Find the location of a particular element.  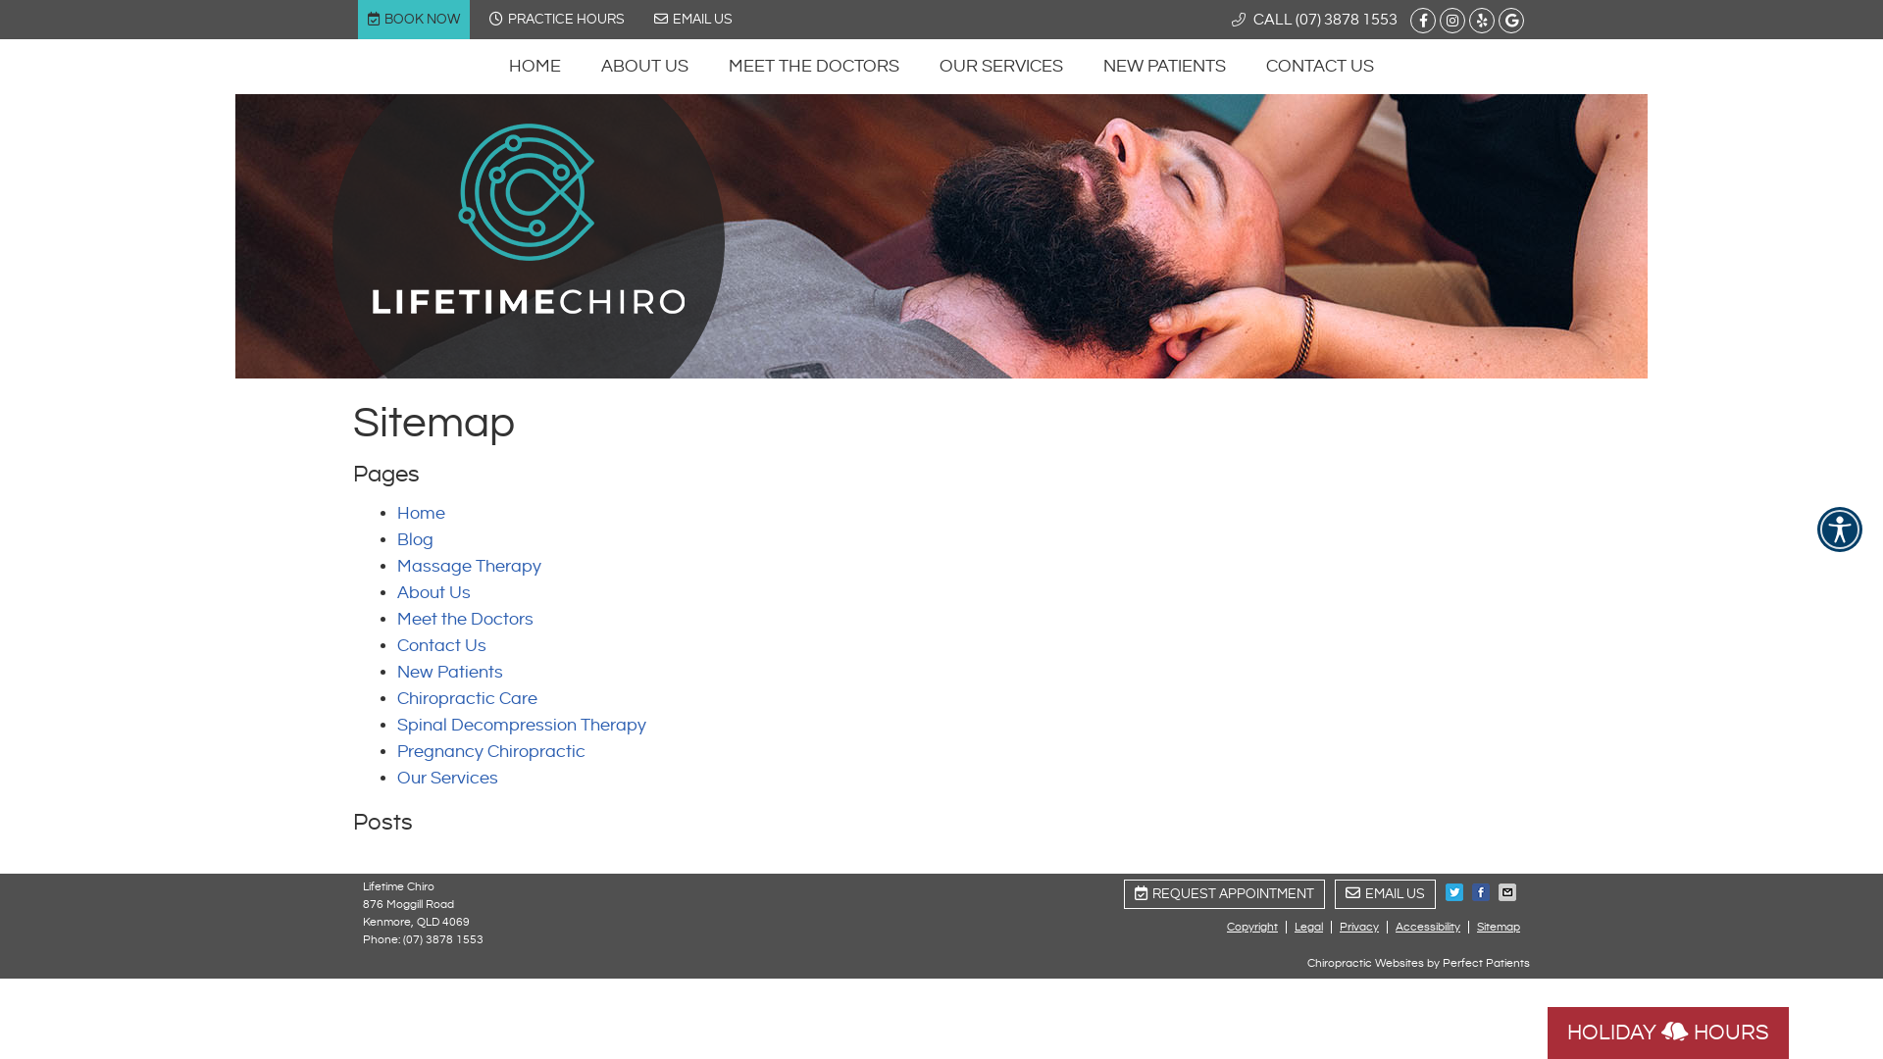

(07) 3878 1553 is located at coordinates (1347, 20).